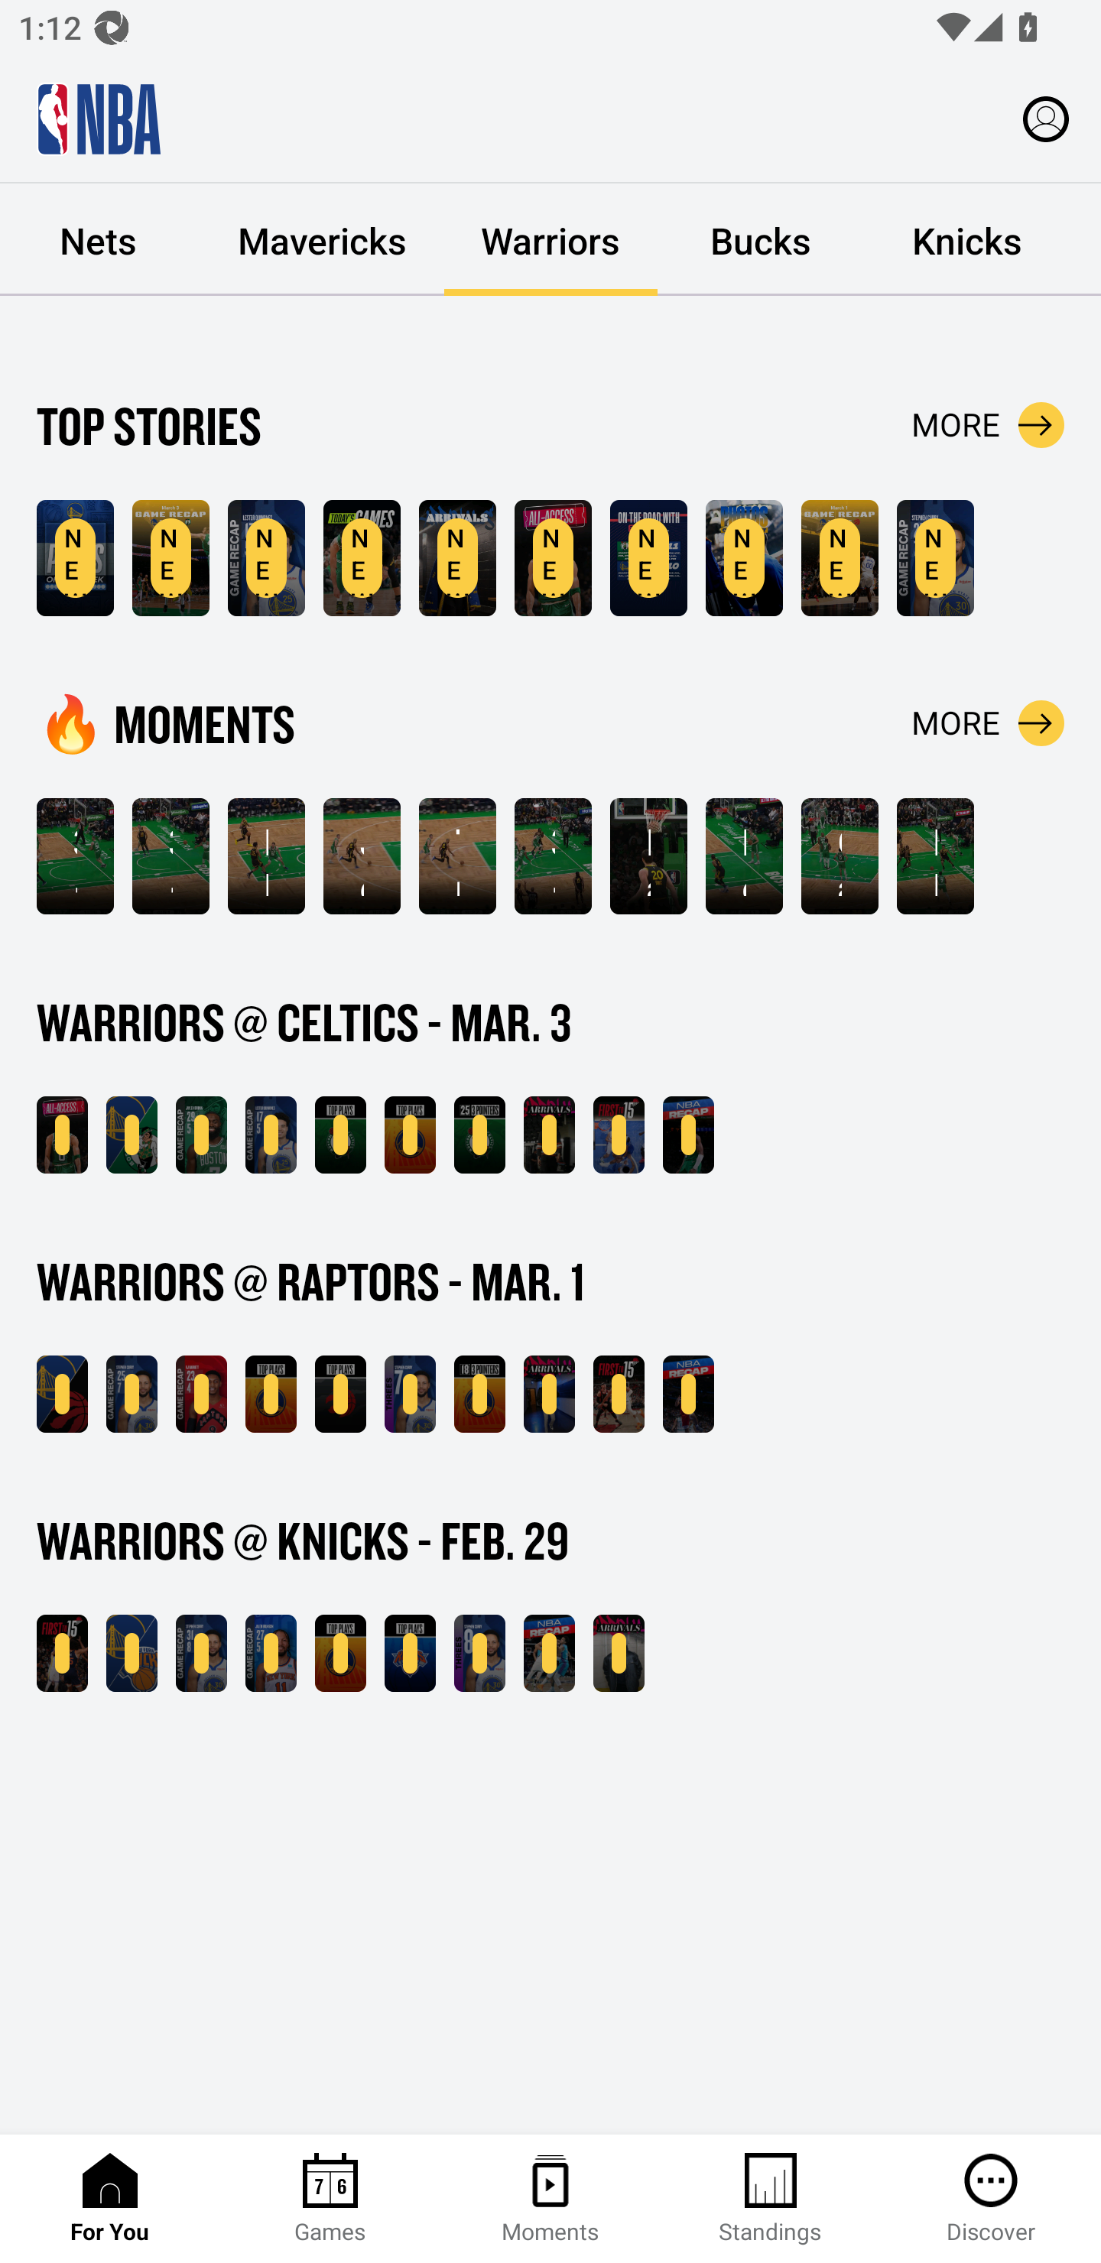  Describe the element at coordinates (648, 558) in the screenshot. I see `On The Road With Hotels.com NEW` at that location.